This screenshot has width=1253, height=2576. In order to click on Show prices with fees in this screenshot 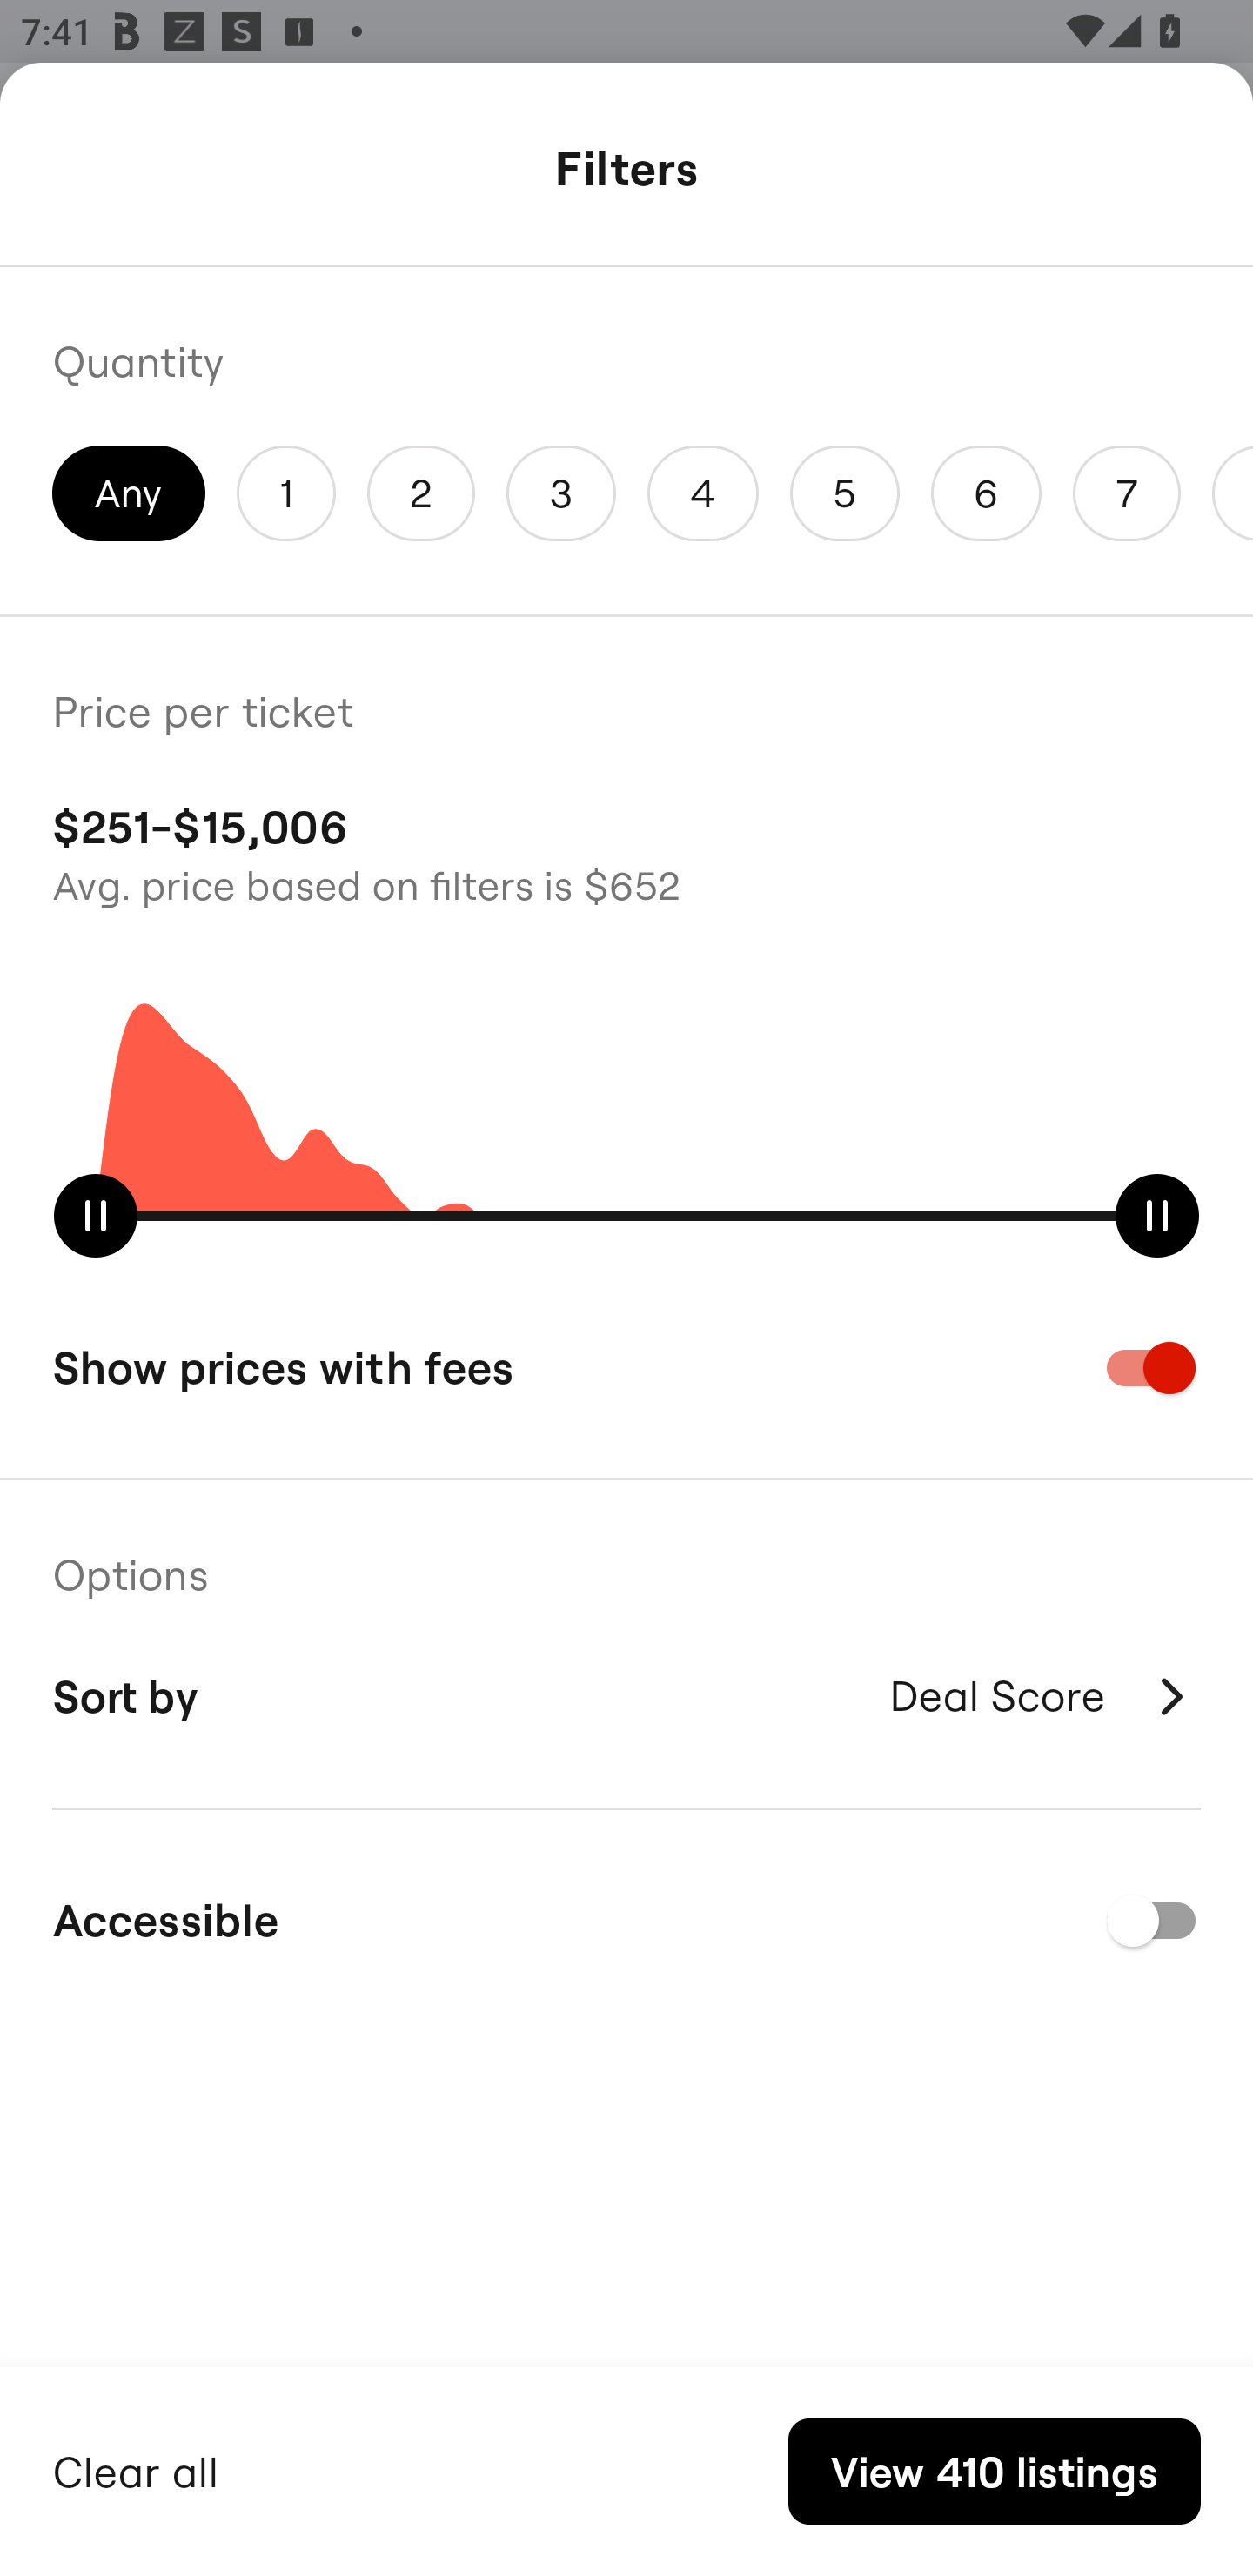, I will do `click(626, 1367)`.